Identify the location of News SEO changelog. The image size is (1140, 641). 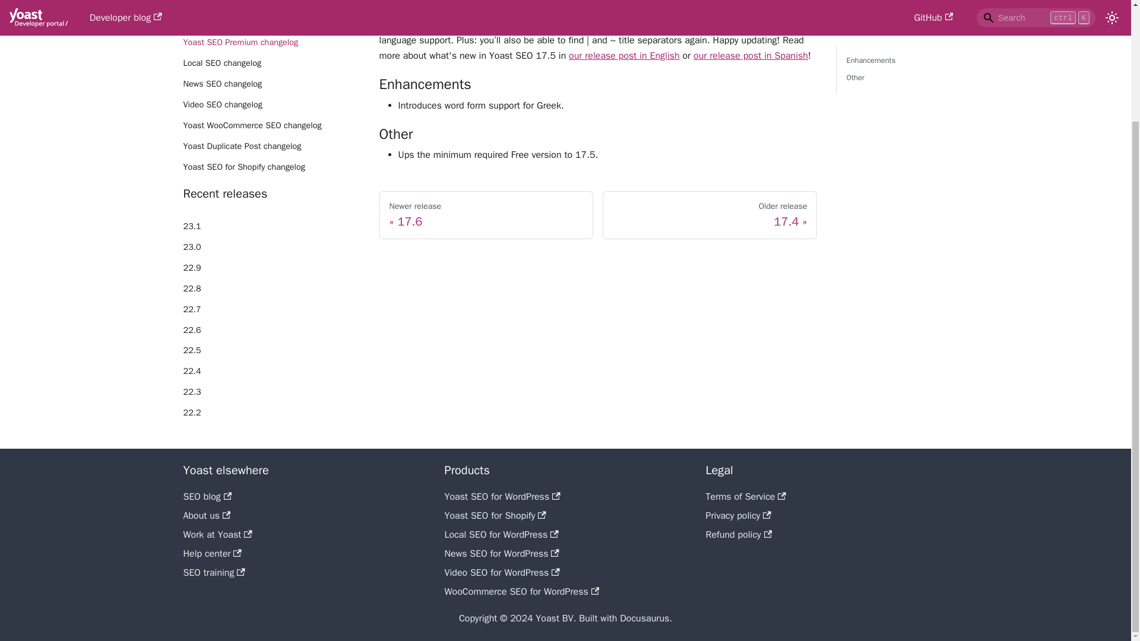
(272, 84).